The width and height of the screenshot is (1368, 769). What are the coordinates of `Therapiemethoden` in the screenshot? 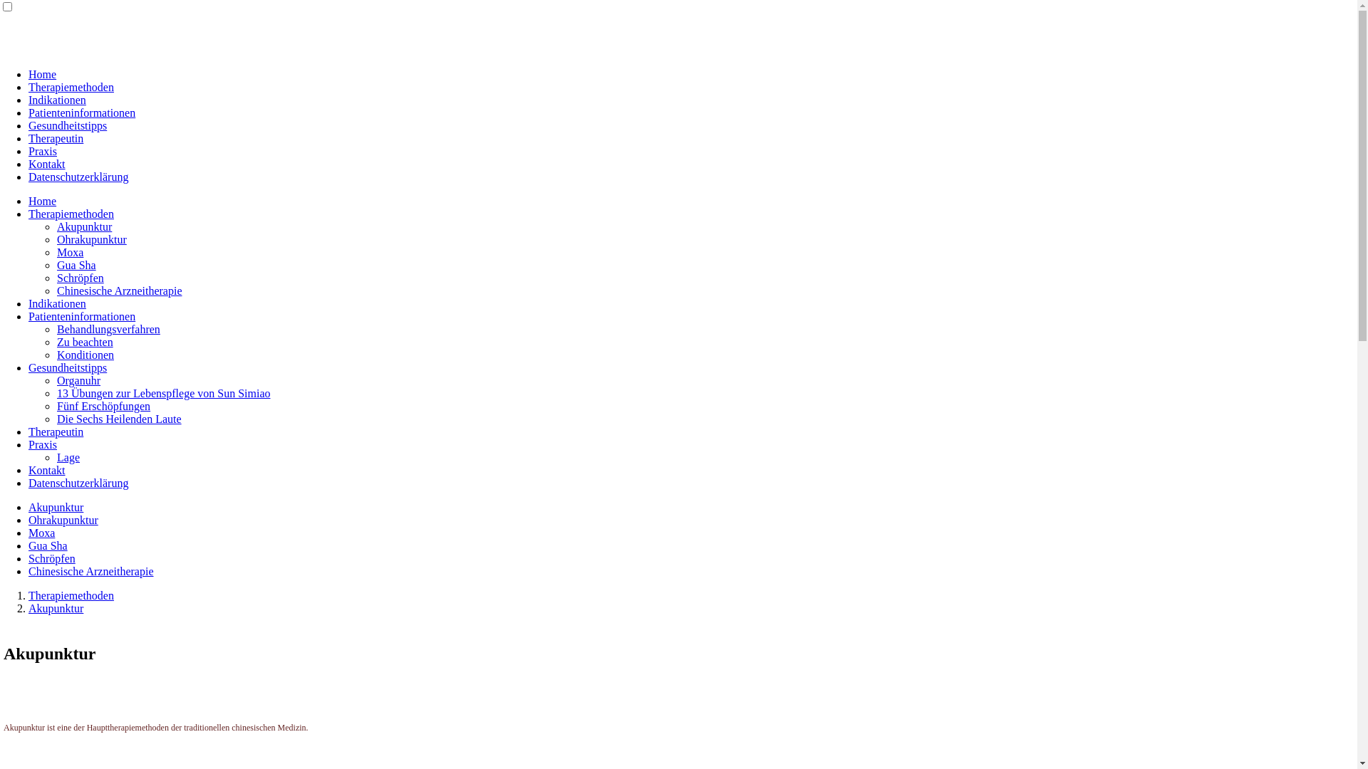 It's located at (71, 214).